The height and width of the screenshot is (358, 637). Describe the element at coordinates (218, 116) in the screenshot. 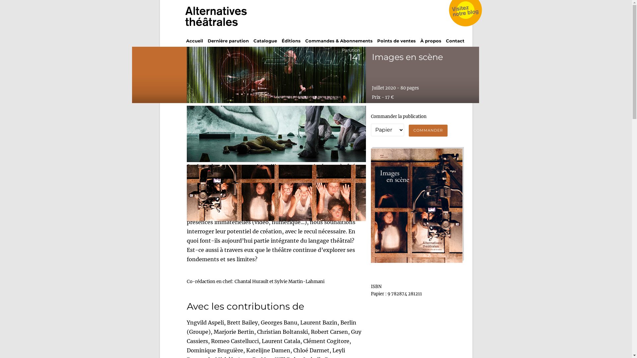

I see `En quelques mots` at that location.